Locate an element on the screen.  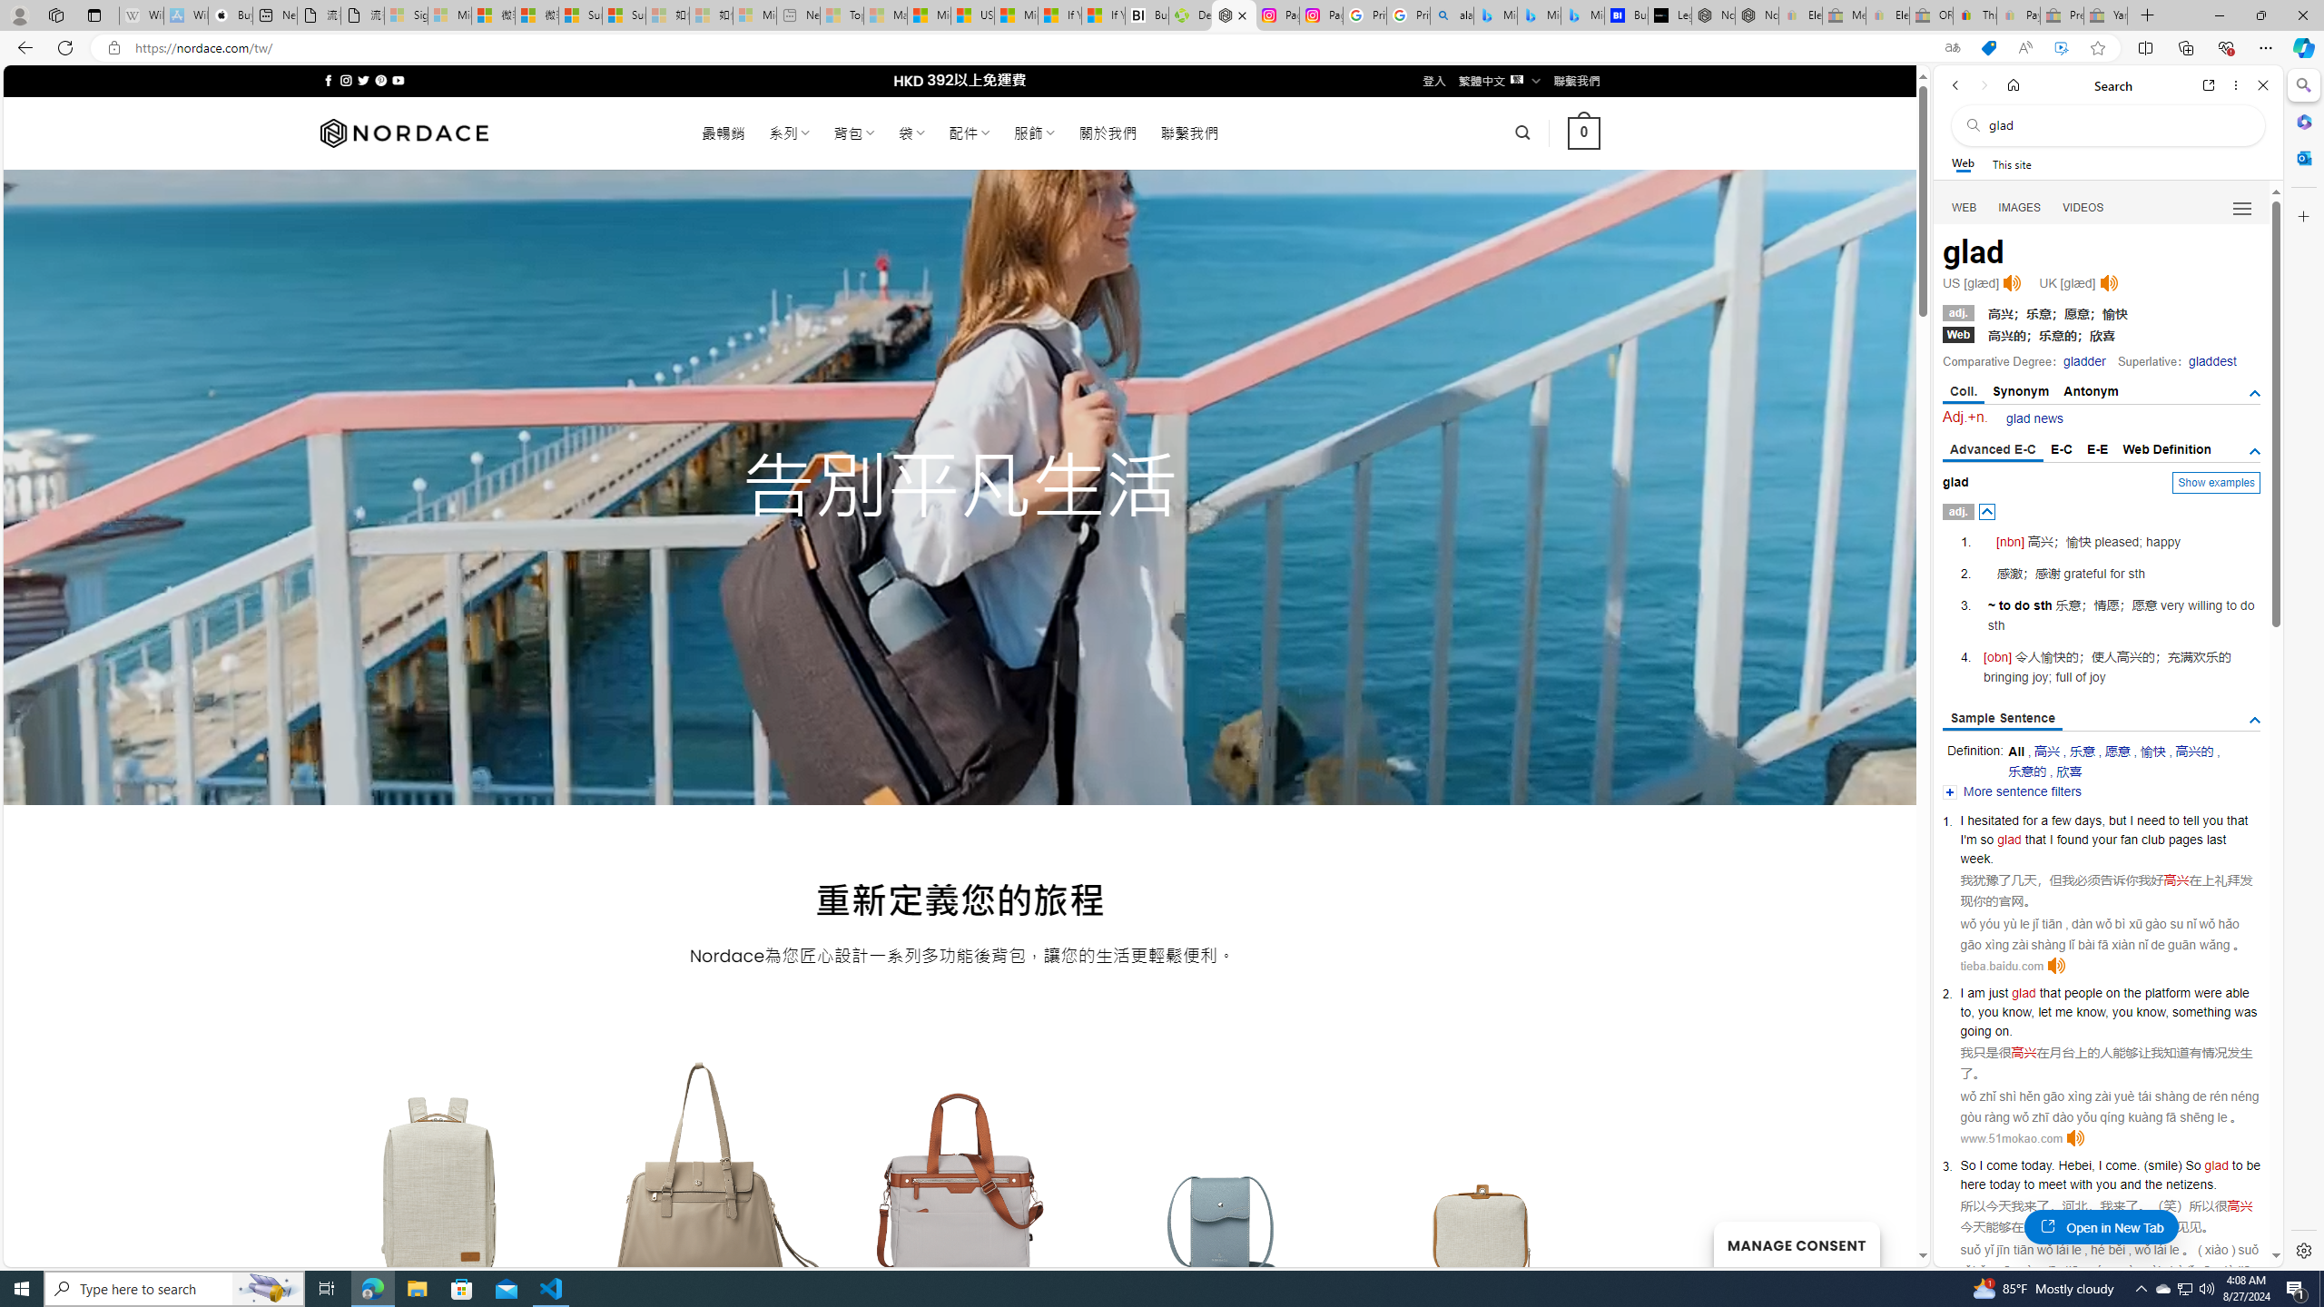
me is located at coordinates (2063, 1012).